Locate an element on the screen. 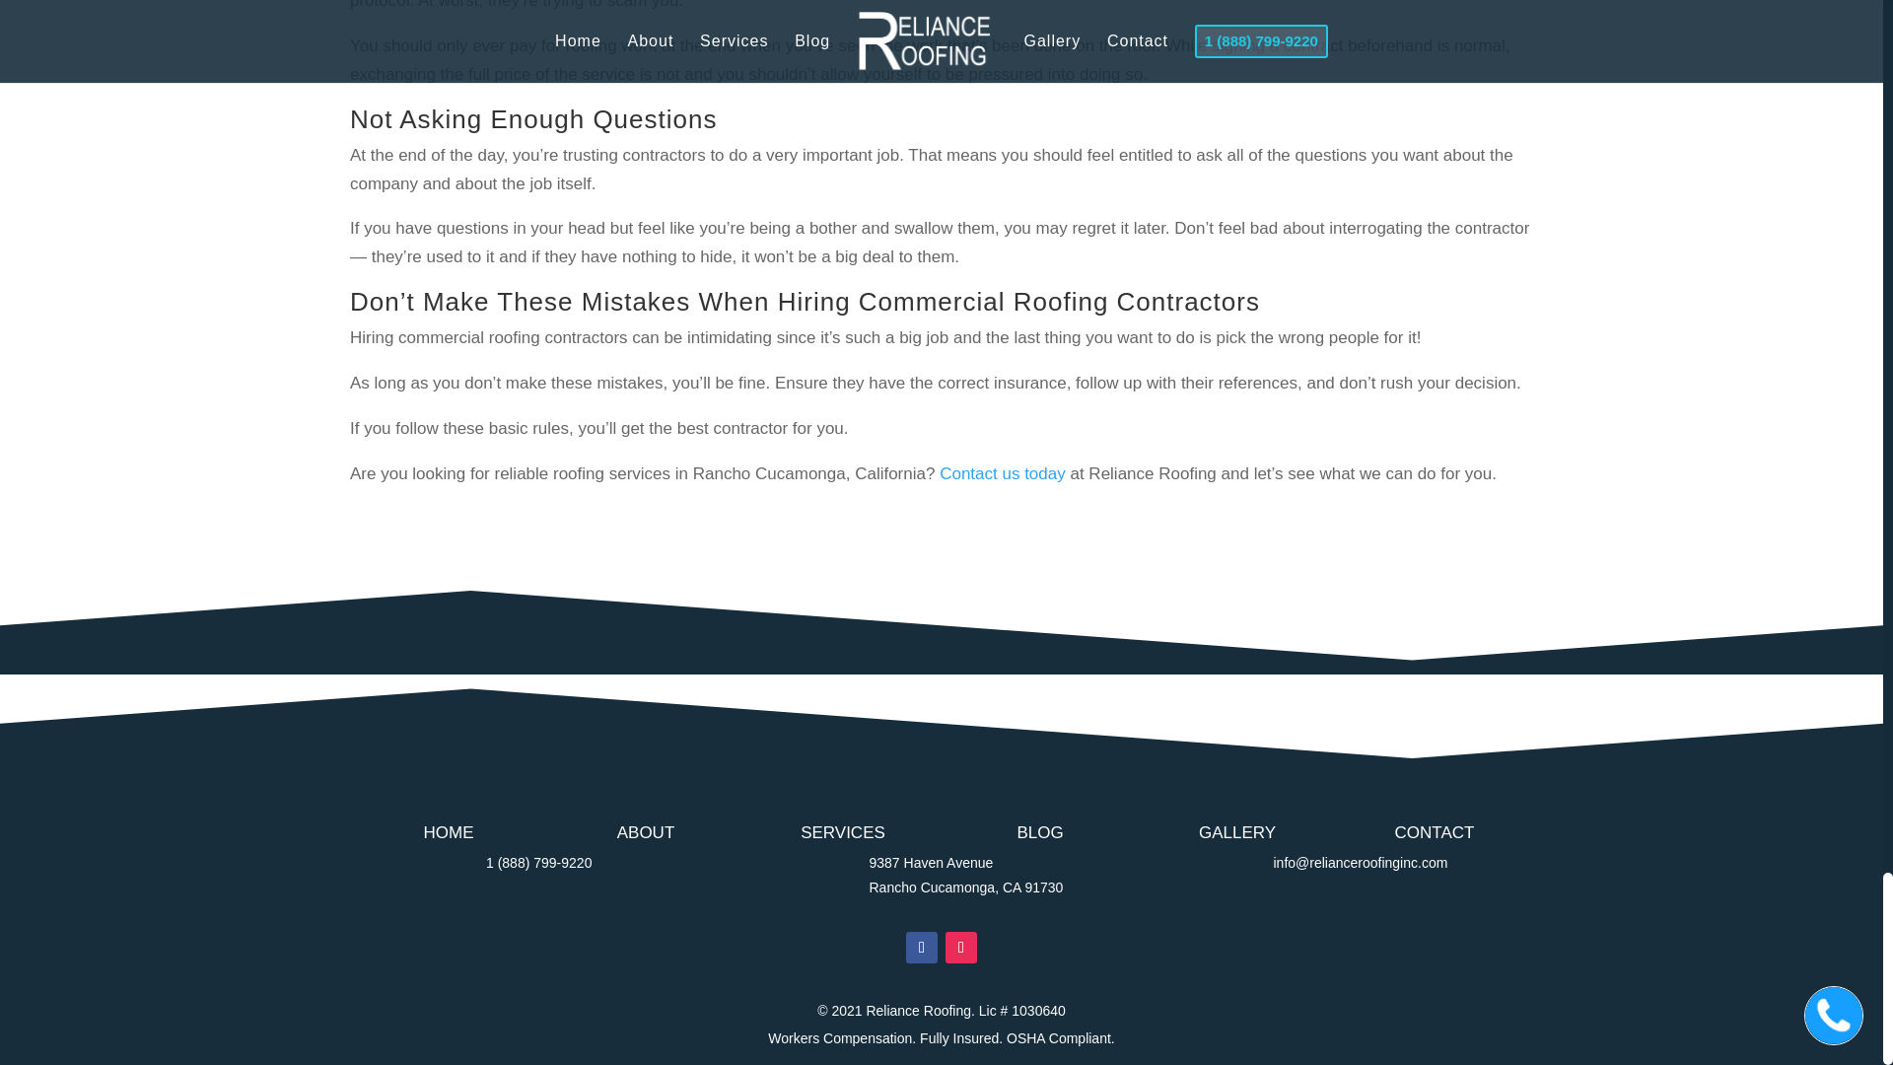 Image resolution: width=1893 pixels, height=1065 pixels. ABOUT is located at coordinates (646, 832).